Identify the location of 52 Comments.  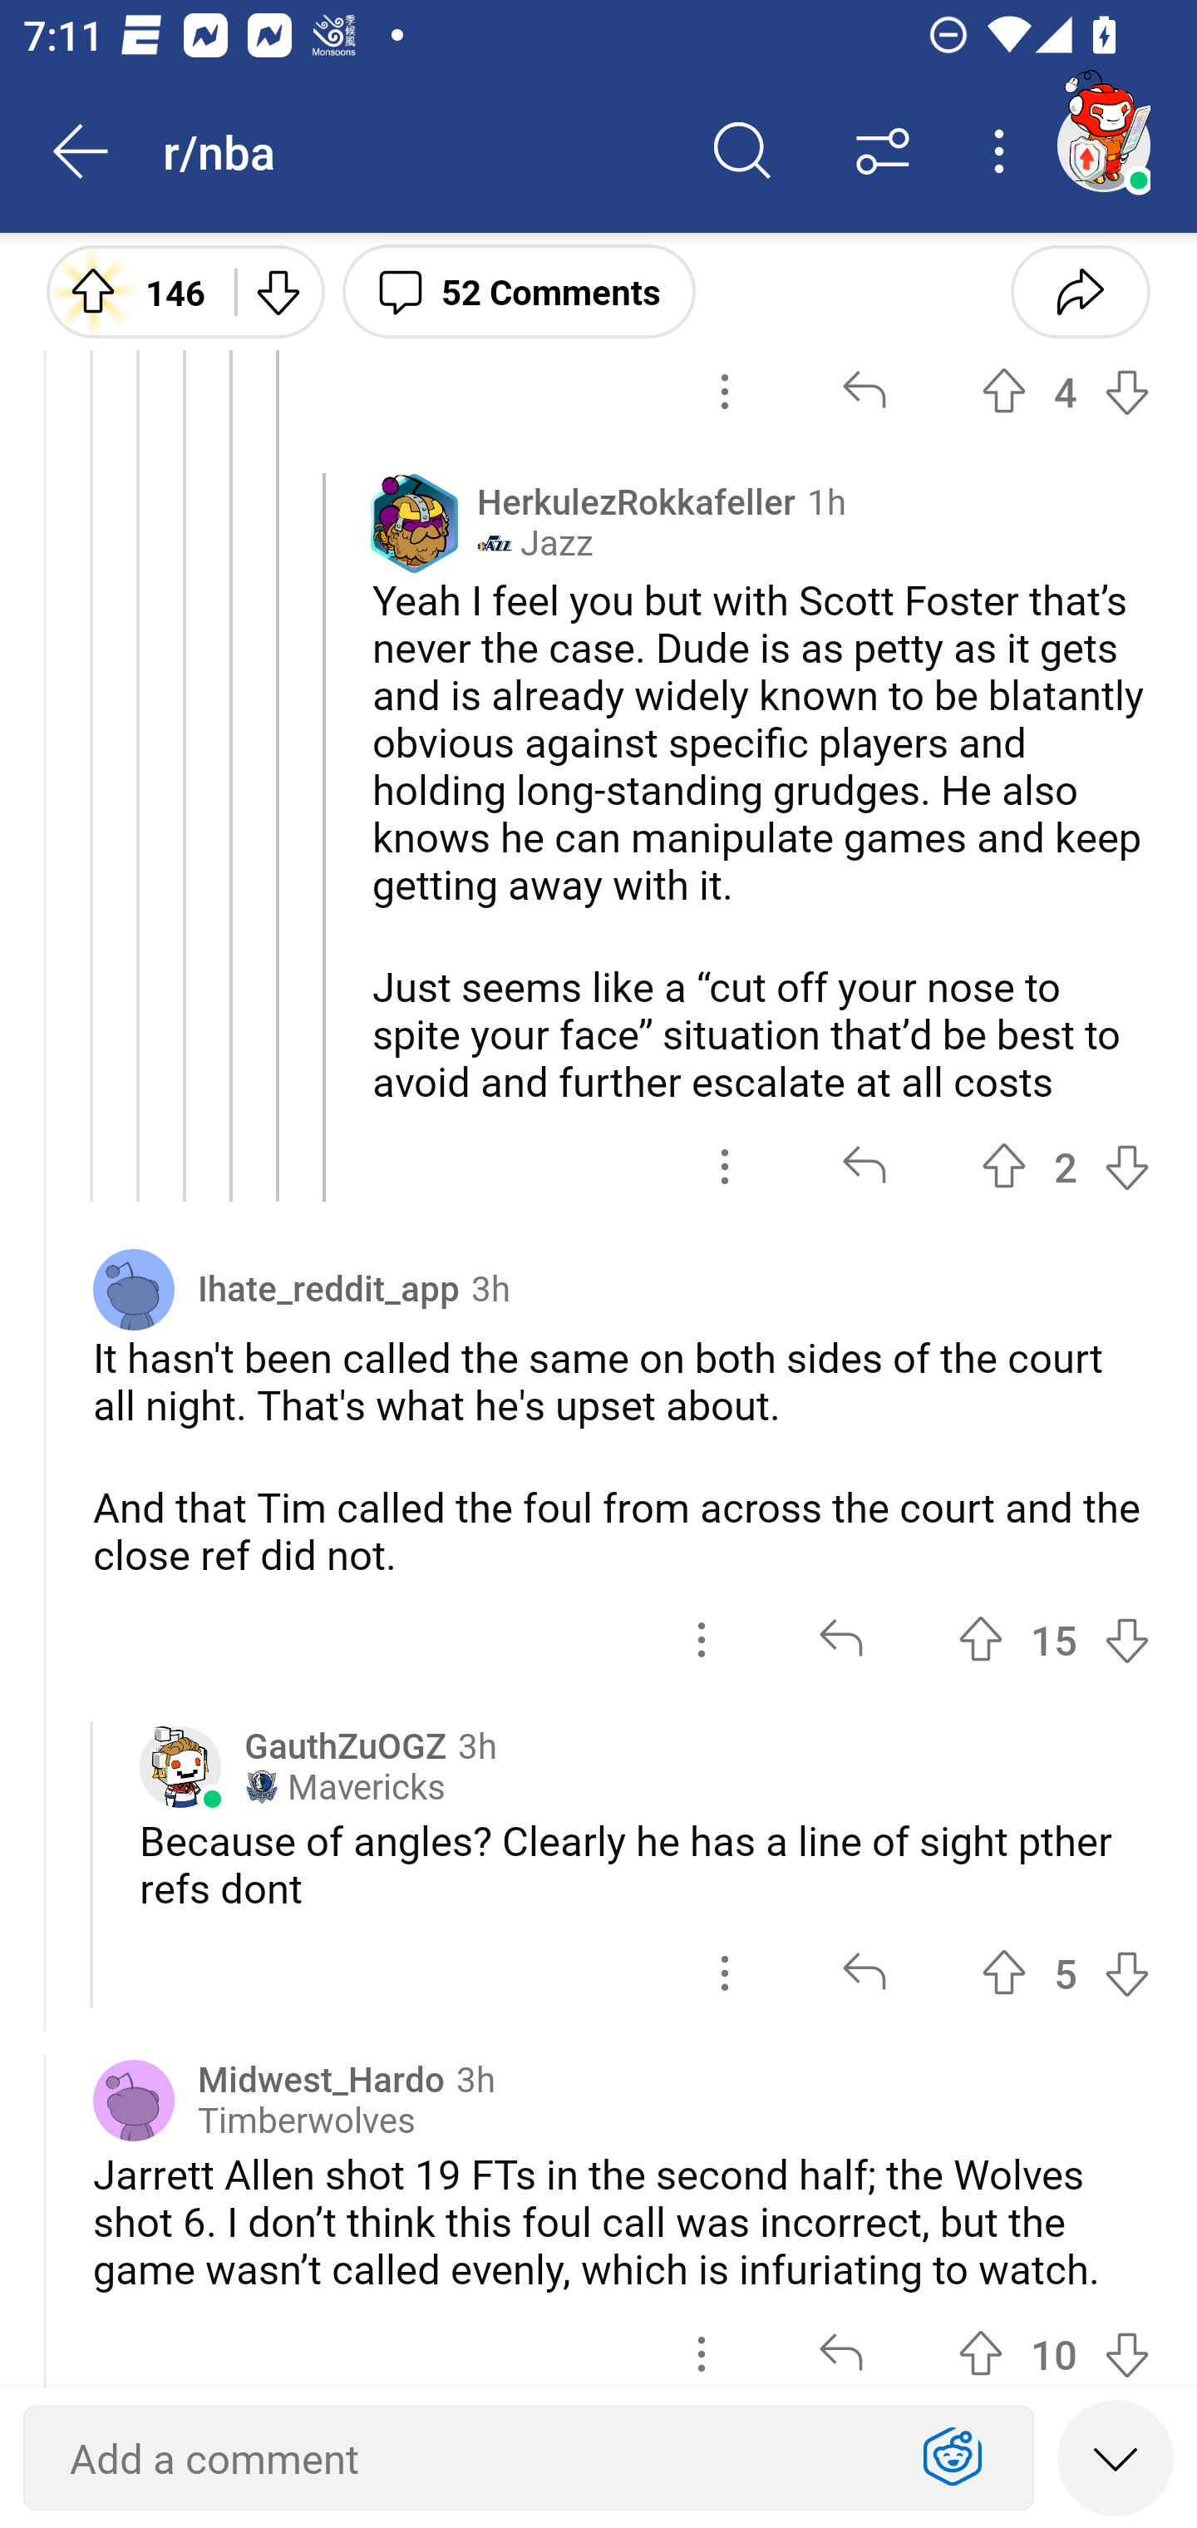
(519, 290).